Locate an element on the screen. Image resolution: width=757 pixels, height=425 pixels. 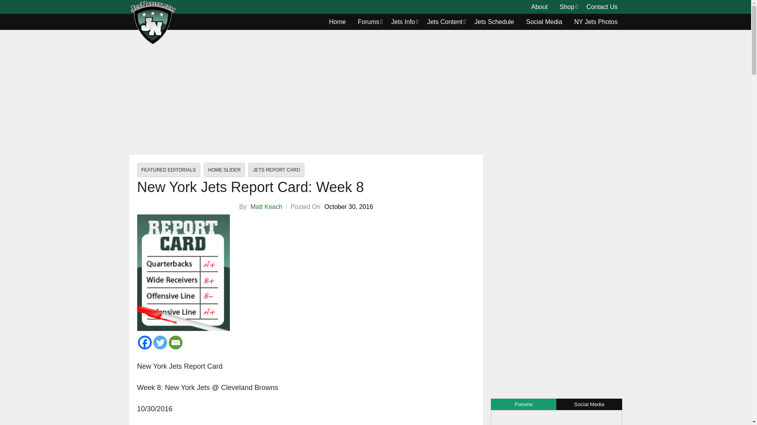
Shop is located at coordinates (567, 7).